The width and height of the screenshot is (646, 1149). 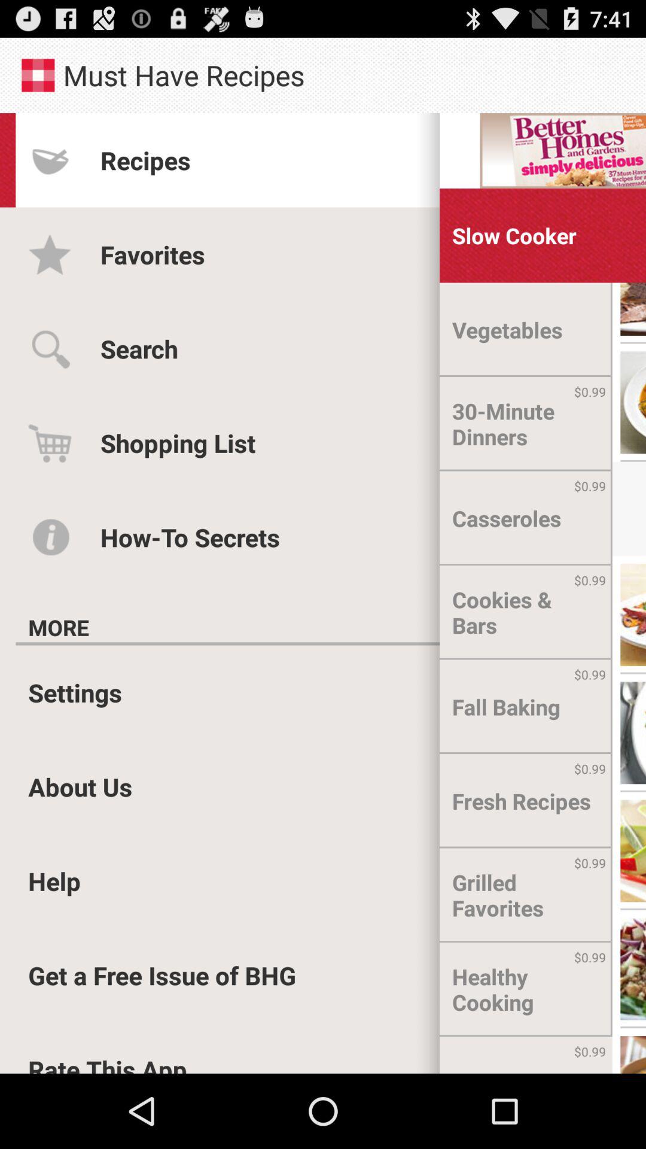 I want to click on select the grilled favorites icon, so click(x=526, y=895).